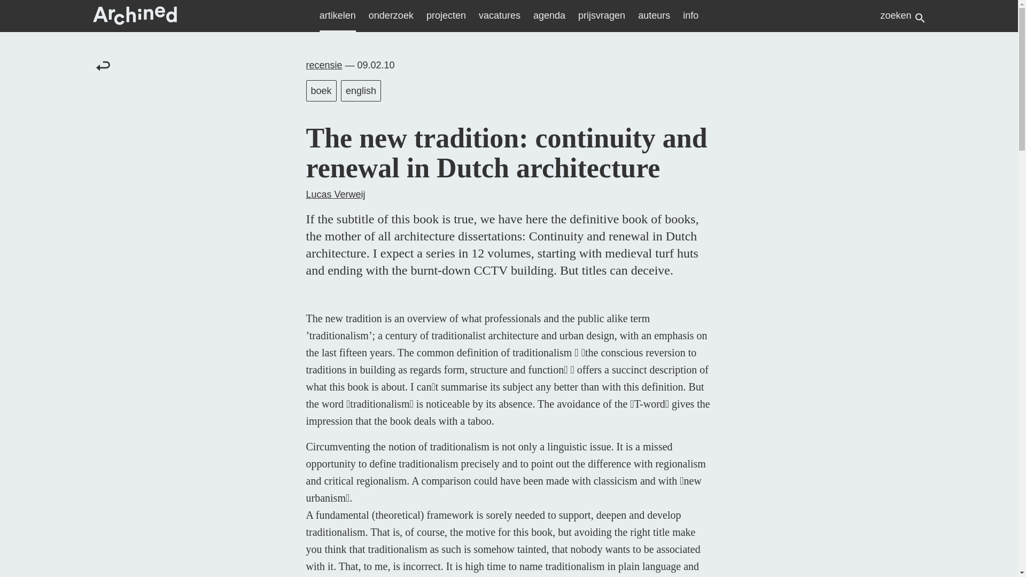  I want to click on info, so click(690, 16).